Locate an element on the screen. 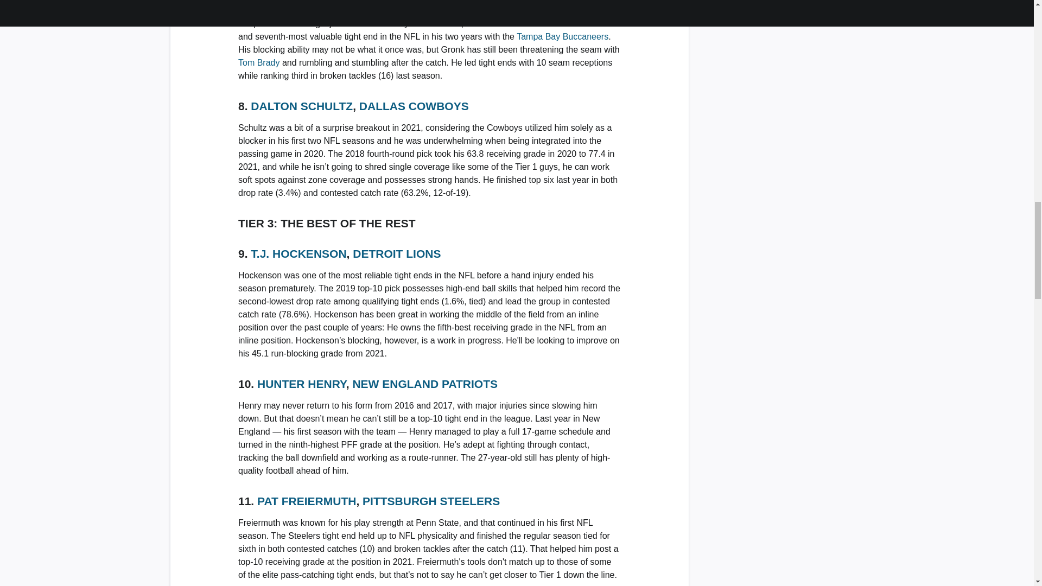  Tampa Bay Buccaneers is located at coordinates (562, 36).